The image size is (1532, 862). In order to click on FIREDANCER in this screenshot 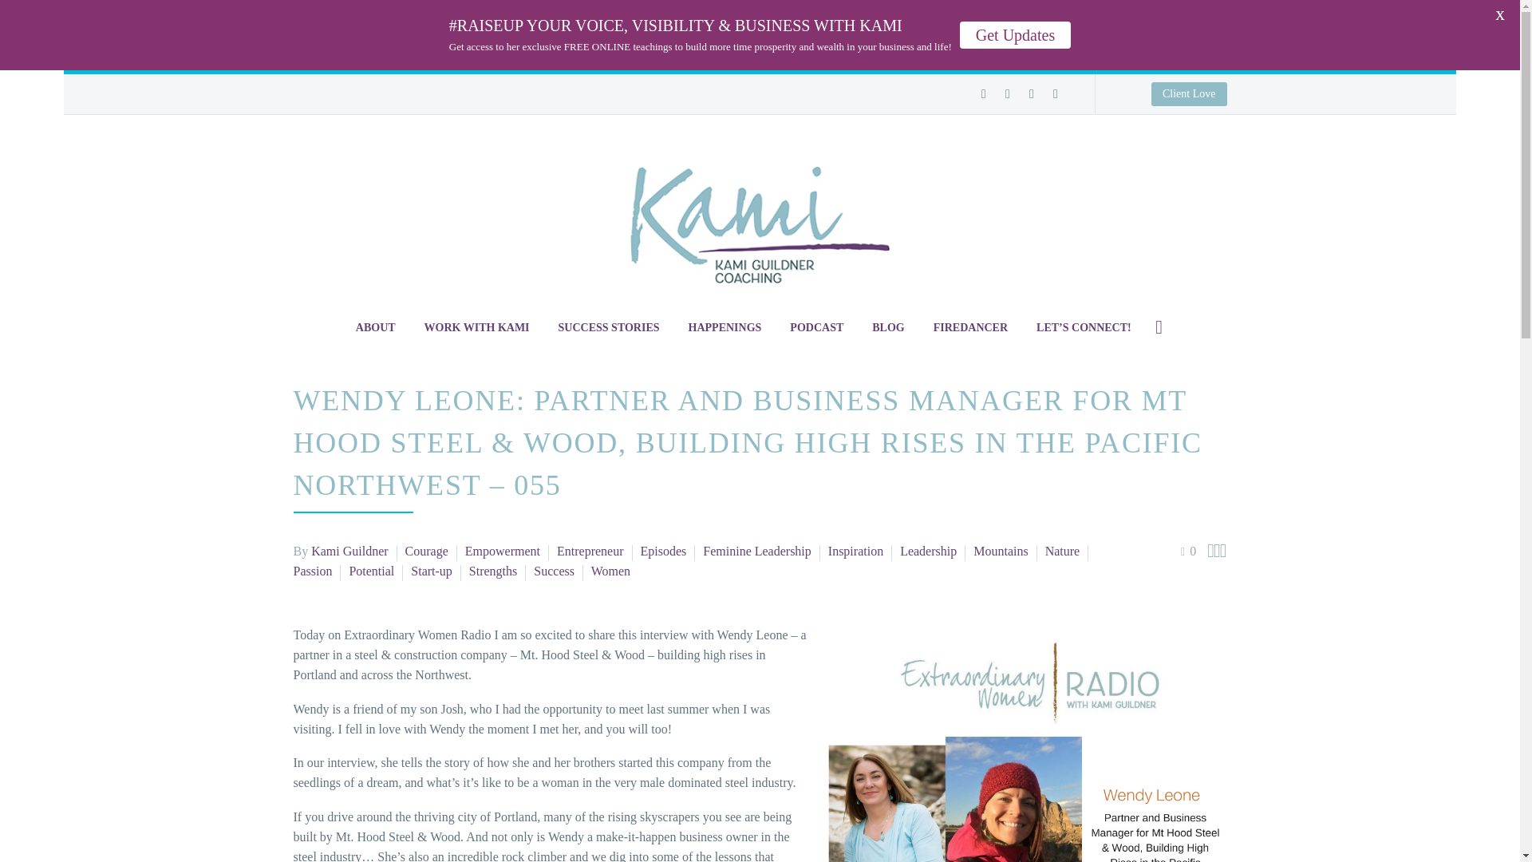, I will do `click(970, 327)`.